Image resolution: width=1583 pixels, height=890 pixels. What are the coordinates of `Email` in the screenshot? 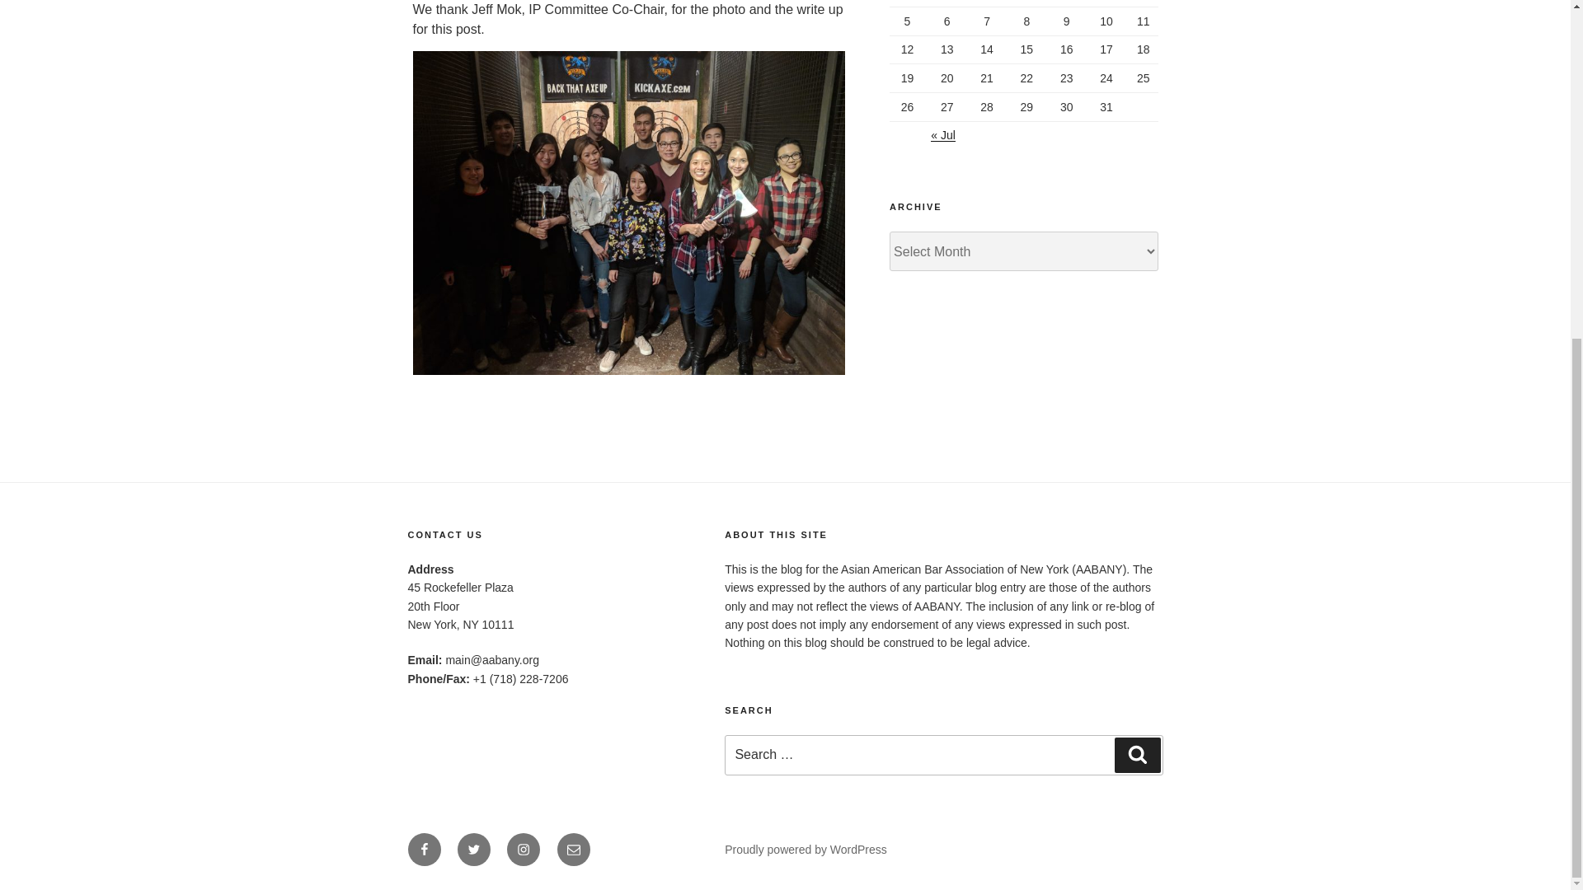 It's located at (574, 849).